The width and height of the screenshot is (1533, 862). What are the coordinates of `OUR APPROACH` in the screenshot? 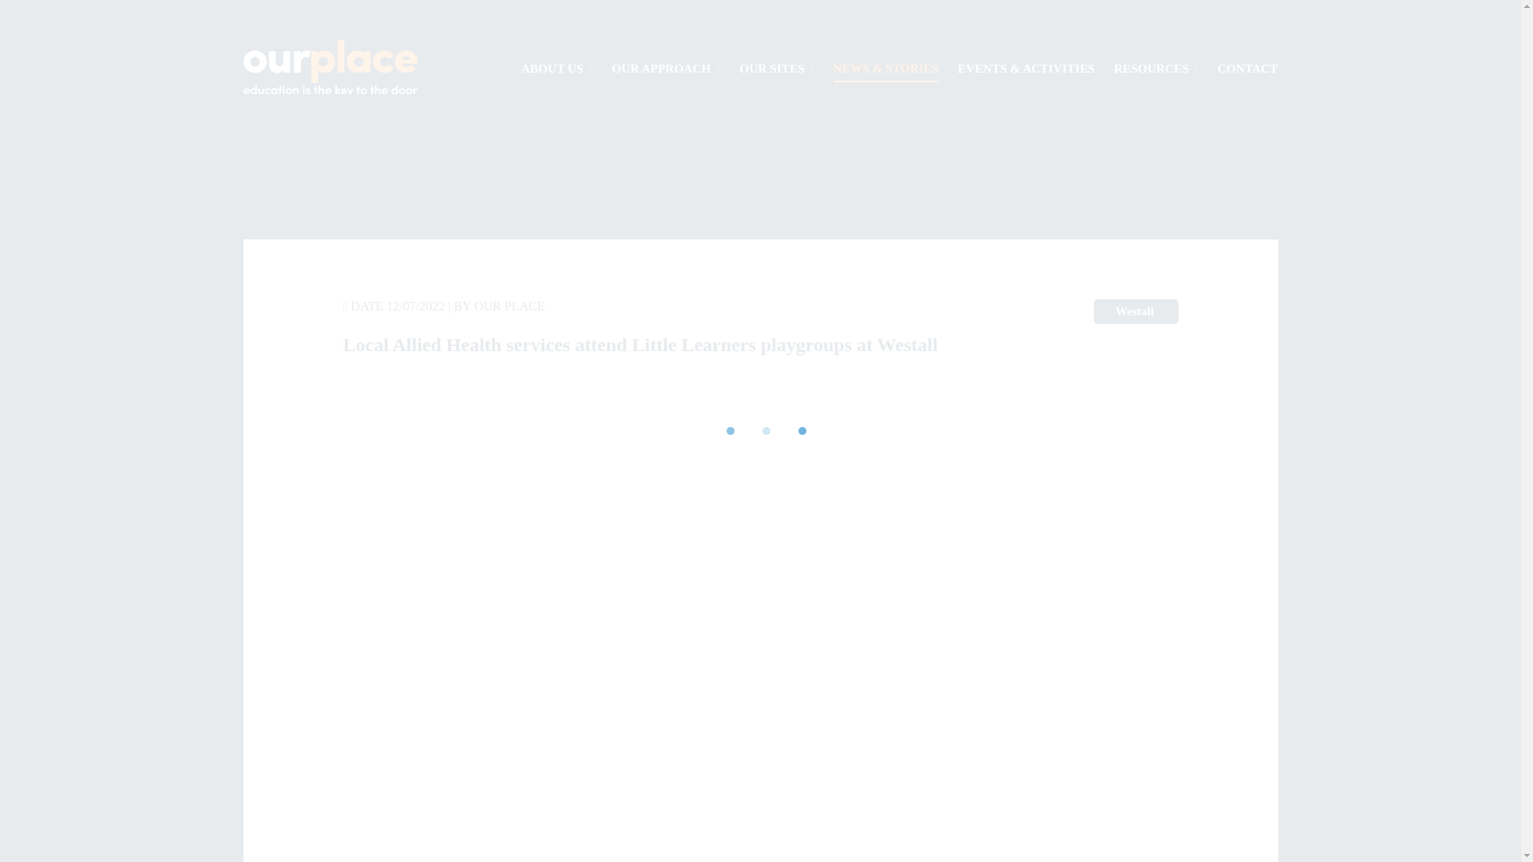 It's located at (666, 69).